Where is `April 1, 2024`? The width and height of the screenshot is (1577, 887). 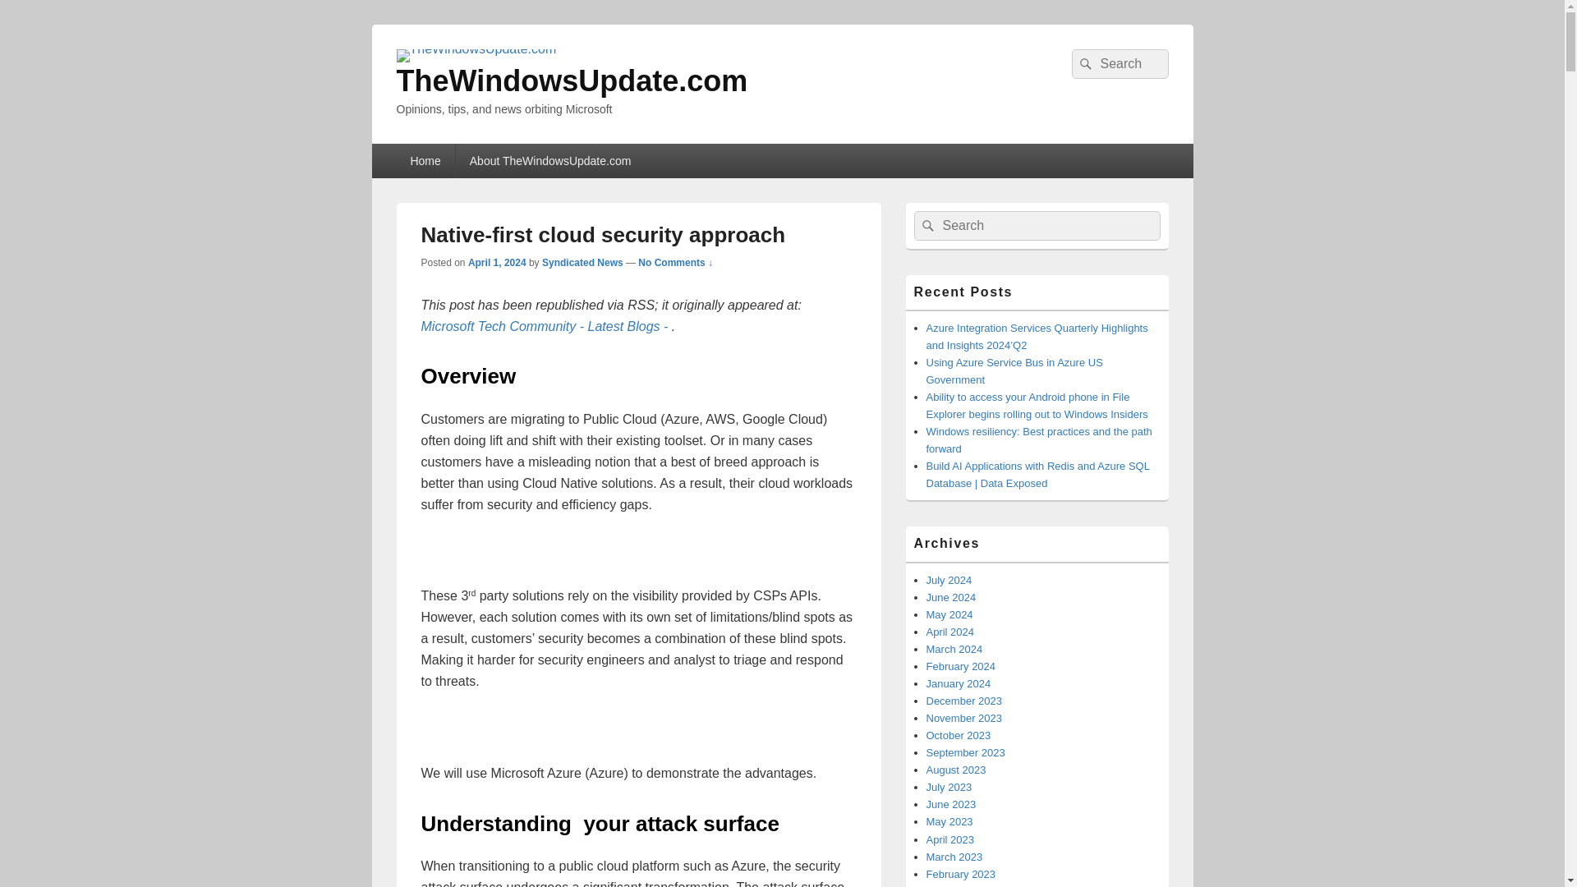 April 1, 2024 is located at coordinates (498, 263).